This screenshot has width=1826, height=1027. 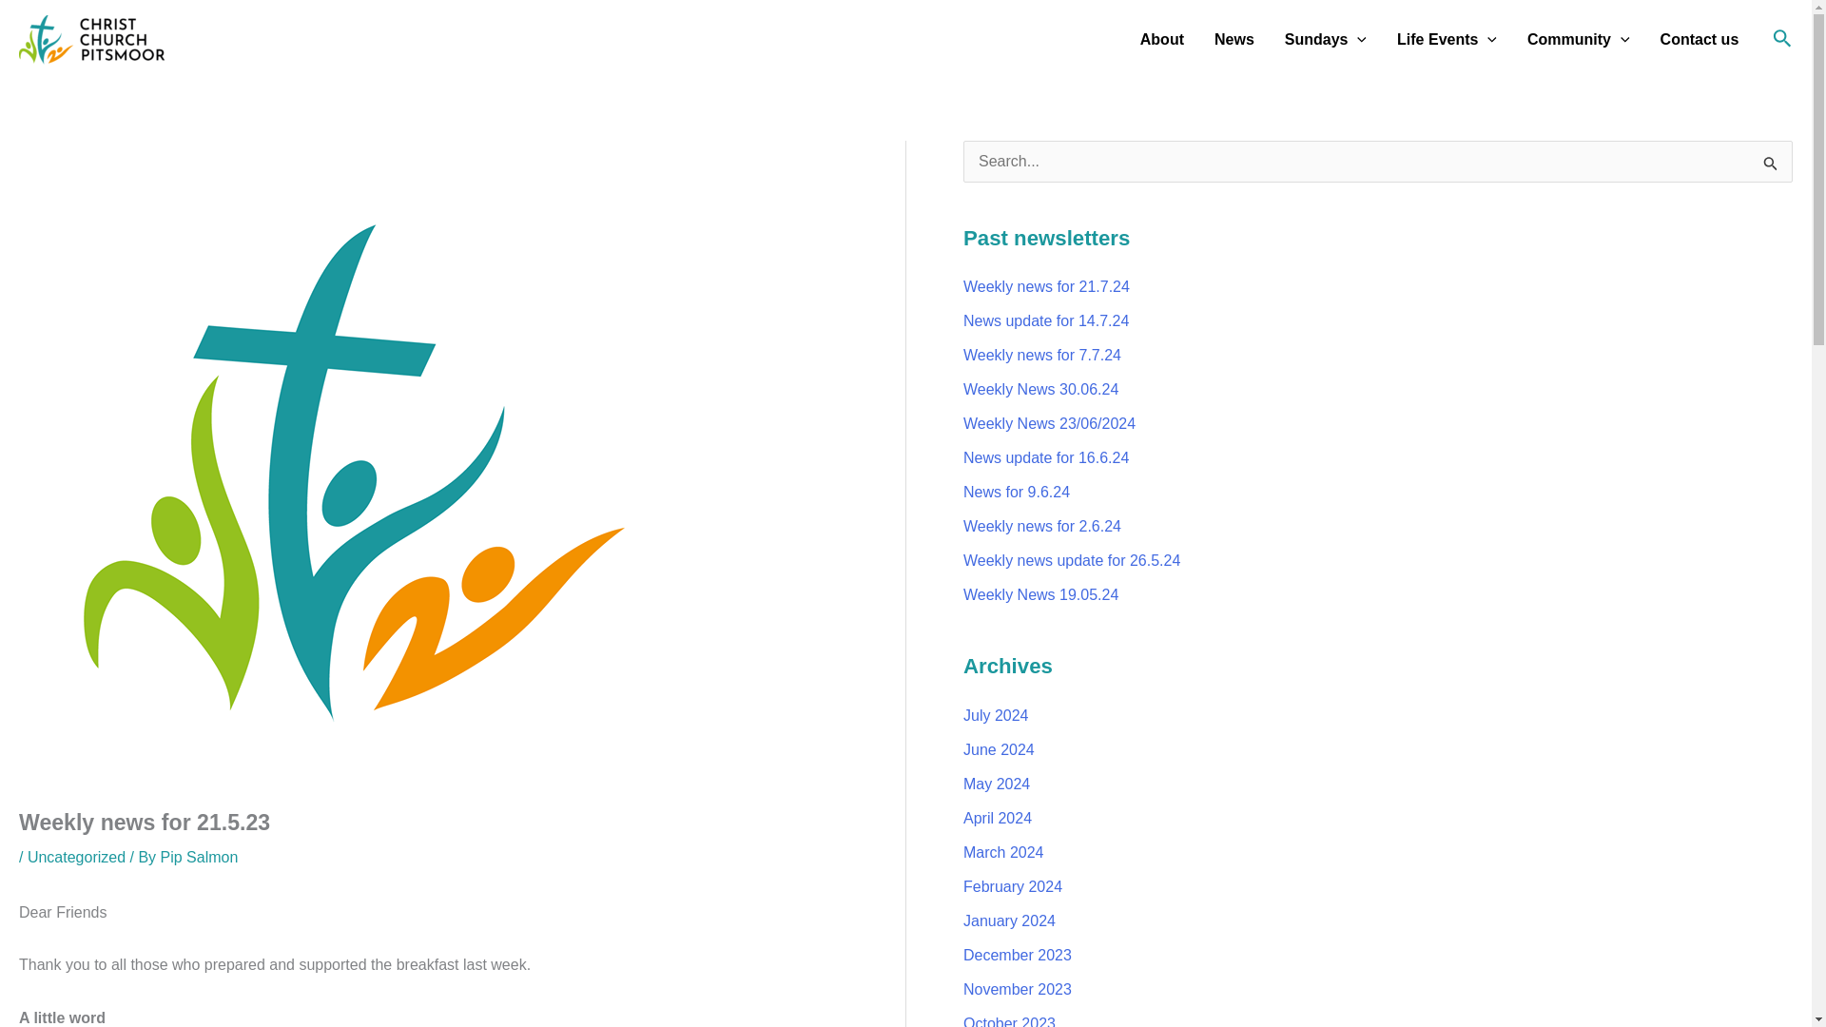 I want to click on Community, so click(x=1578, y=39).